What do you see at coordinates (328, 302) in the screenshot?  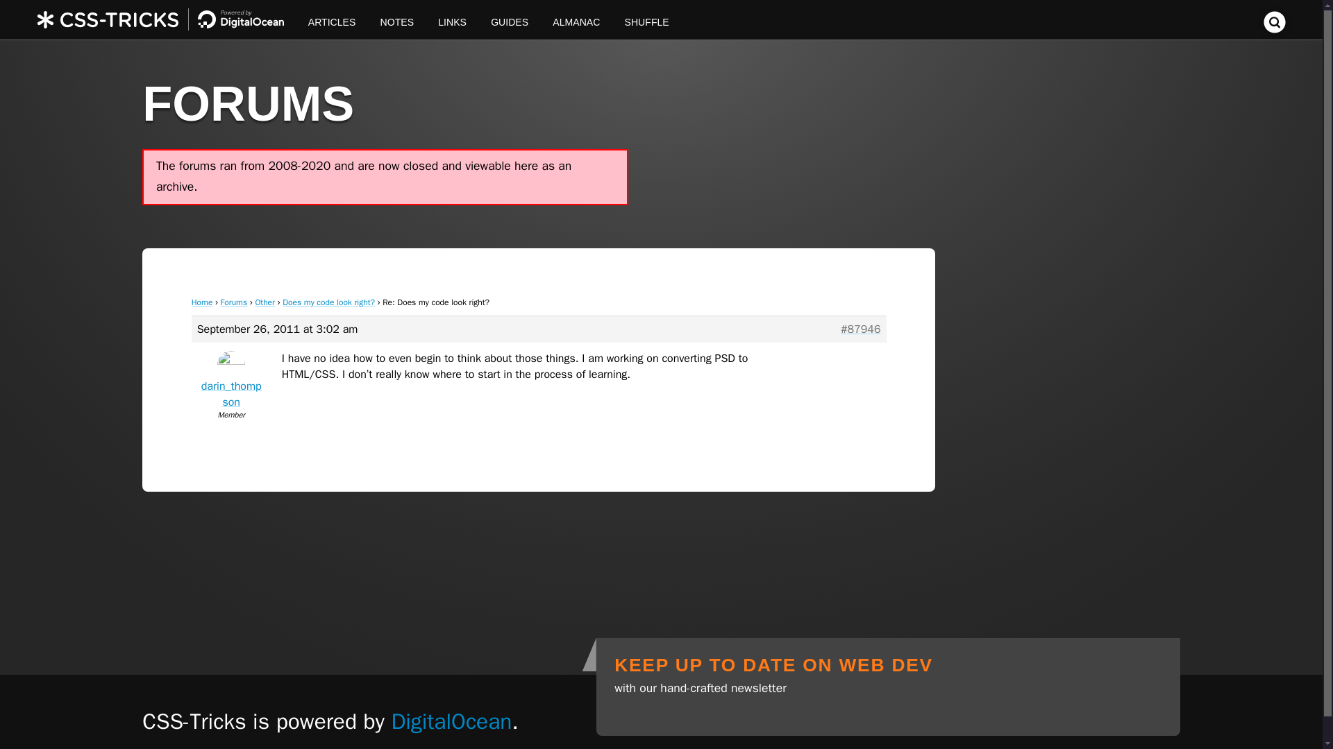 I see `Does my code look right?` at bounding box center [328, 302].